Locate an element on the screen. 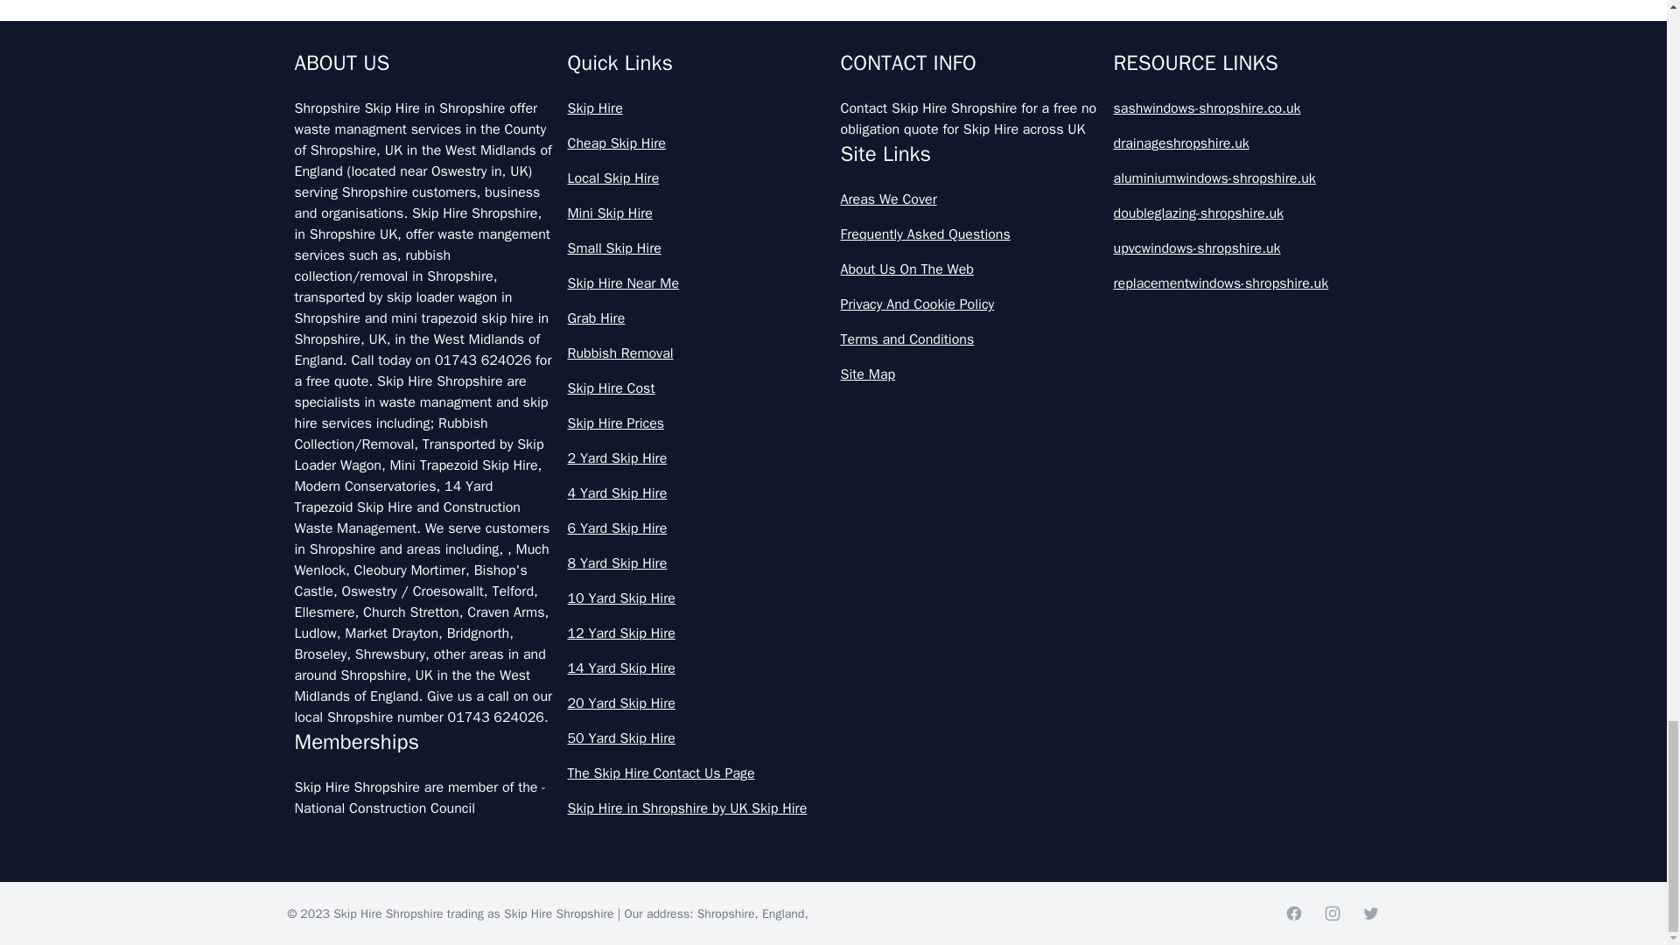  Does Skip Hire Include Disposal In Shropshire is located at coordinates (833, 734).